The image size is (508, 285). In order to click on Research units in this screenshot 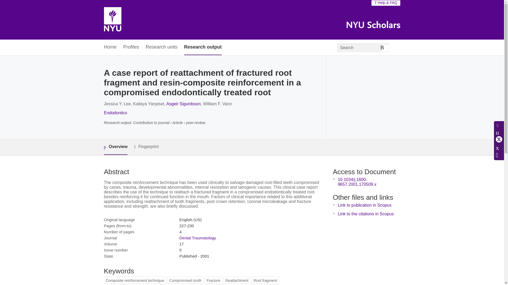, I will do `click(161, 47)`.